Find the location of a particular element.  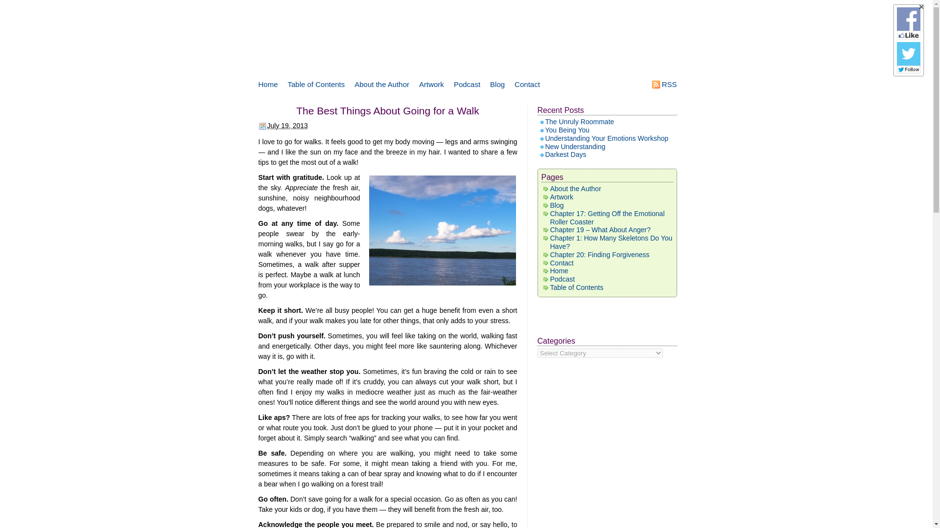

RSS is located at coordinates (669, 84).